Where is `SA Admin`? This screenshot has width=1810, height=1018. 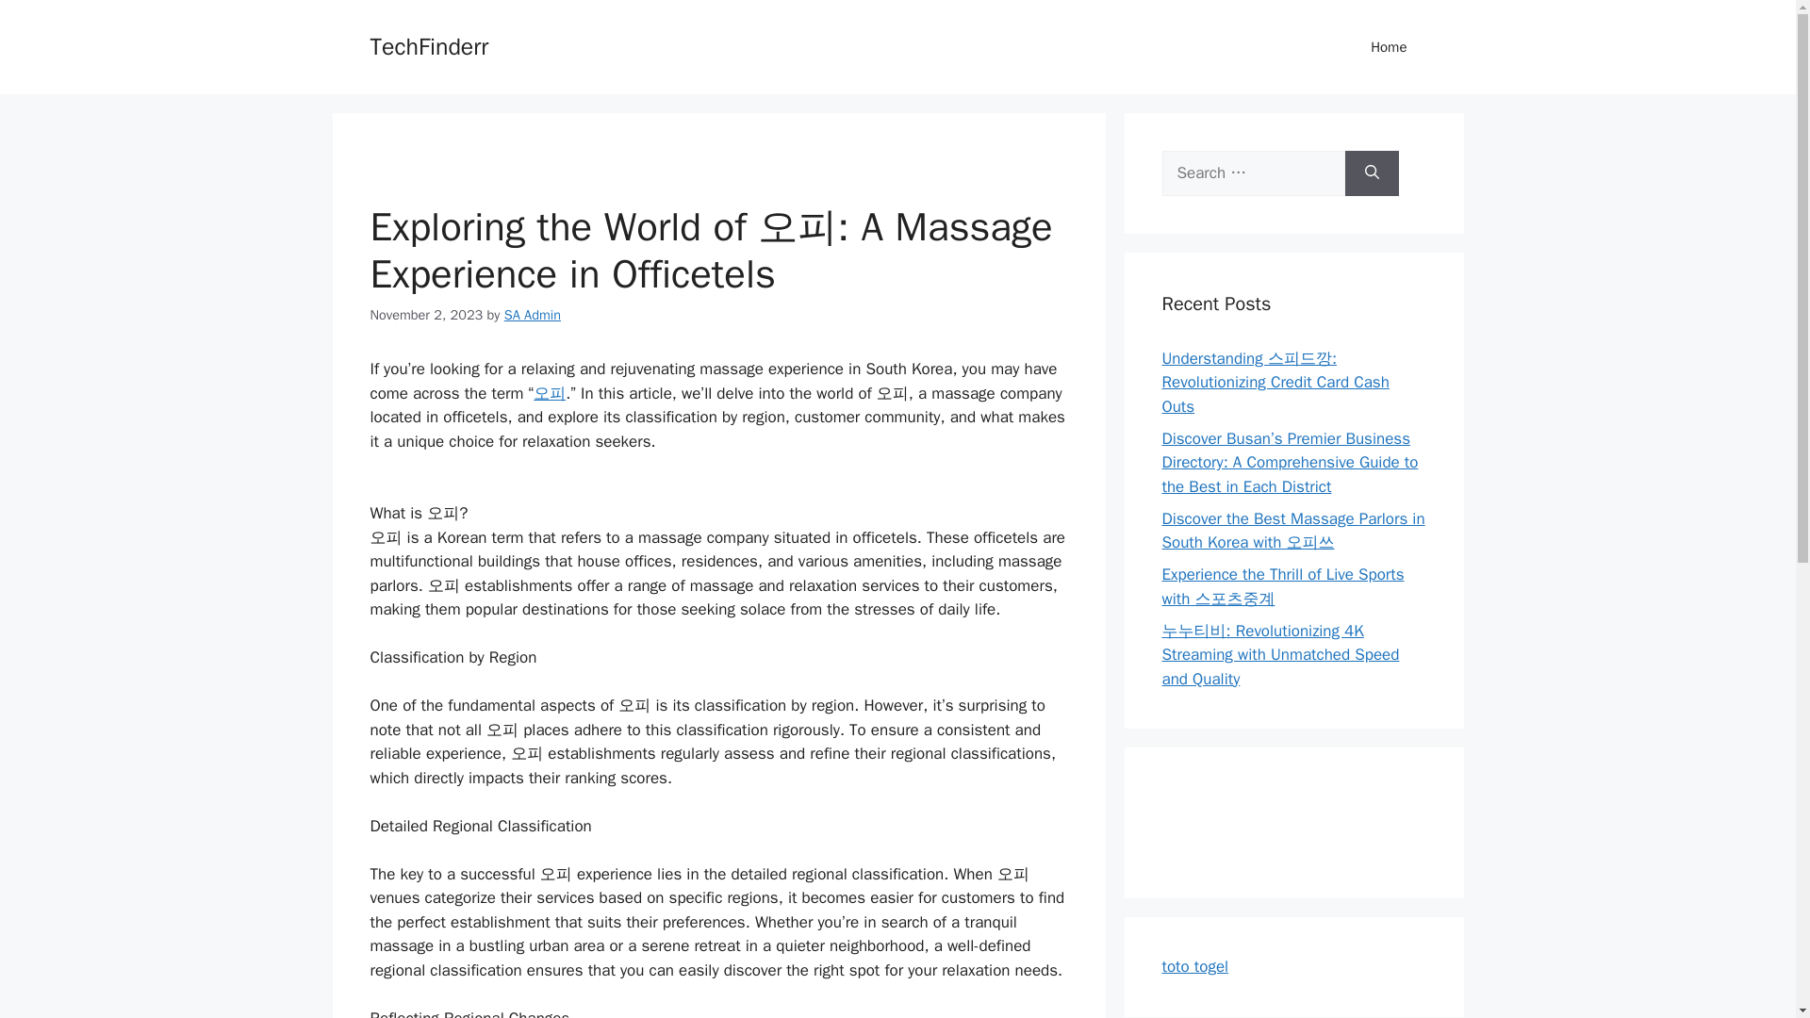
SA Admin is located at coordinates (533, 314).